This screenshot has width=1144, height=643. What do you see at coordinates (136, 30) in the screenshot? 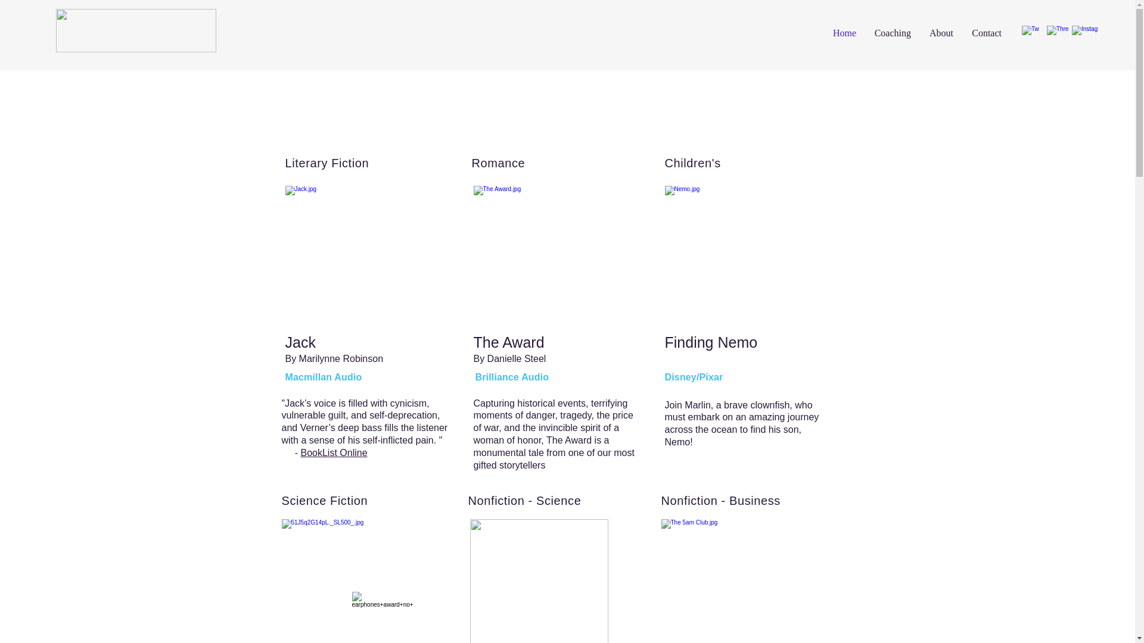
I see `adam-vernerNOPAGE.png` at bounding box center [136, 30].